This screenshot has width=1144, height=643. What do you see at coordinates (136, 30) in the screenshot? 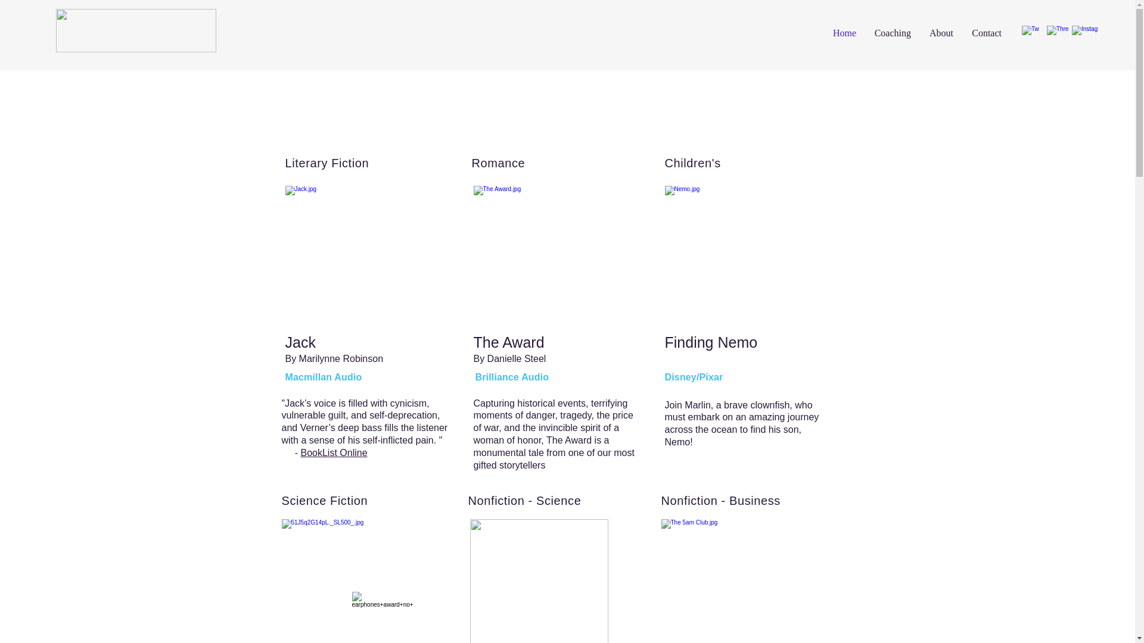
I see `adam-vernerNOPAGE.png` at bounding box center [136, 30].